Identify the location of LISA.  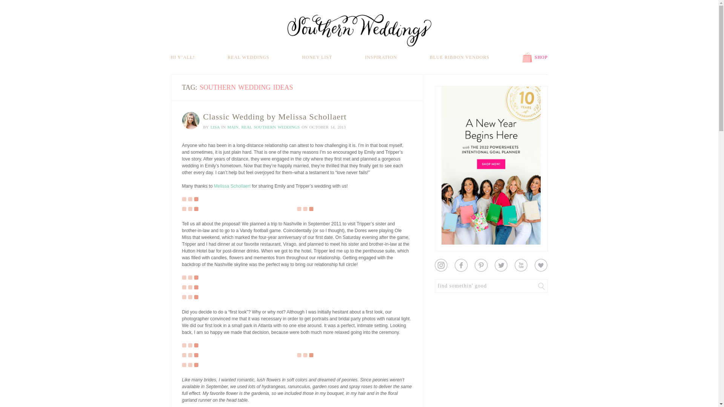
(215, 127).